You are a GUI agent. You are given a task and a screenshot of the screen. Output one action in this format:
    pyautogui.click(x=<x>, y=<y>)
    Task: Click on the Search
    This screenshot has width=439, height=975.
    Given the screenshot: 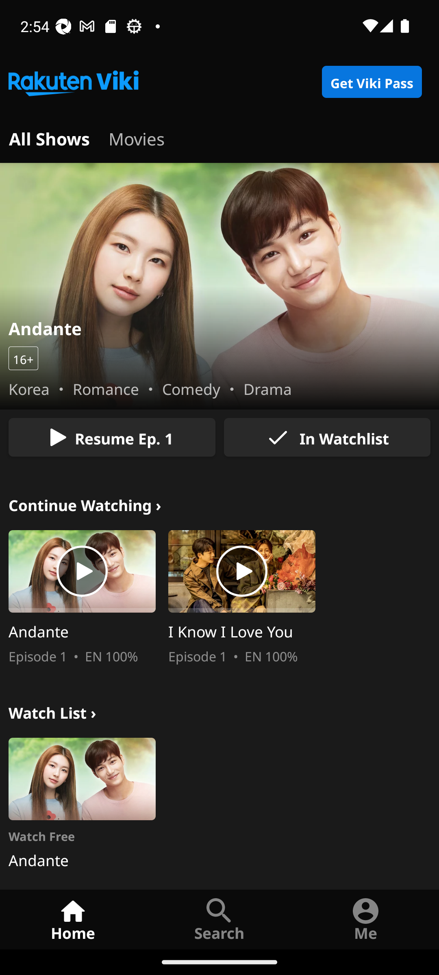 What is the action you would take?
    pyautogui.click(x=219, y=919)
    